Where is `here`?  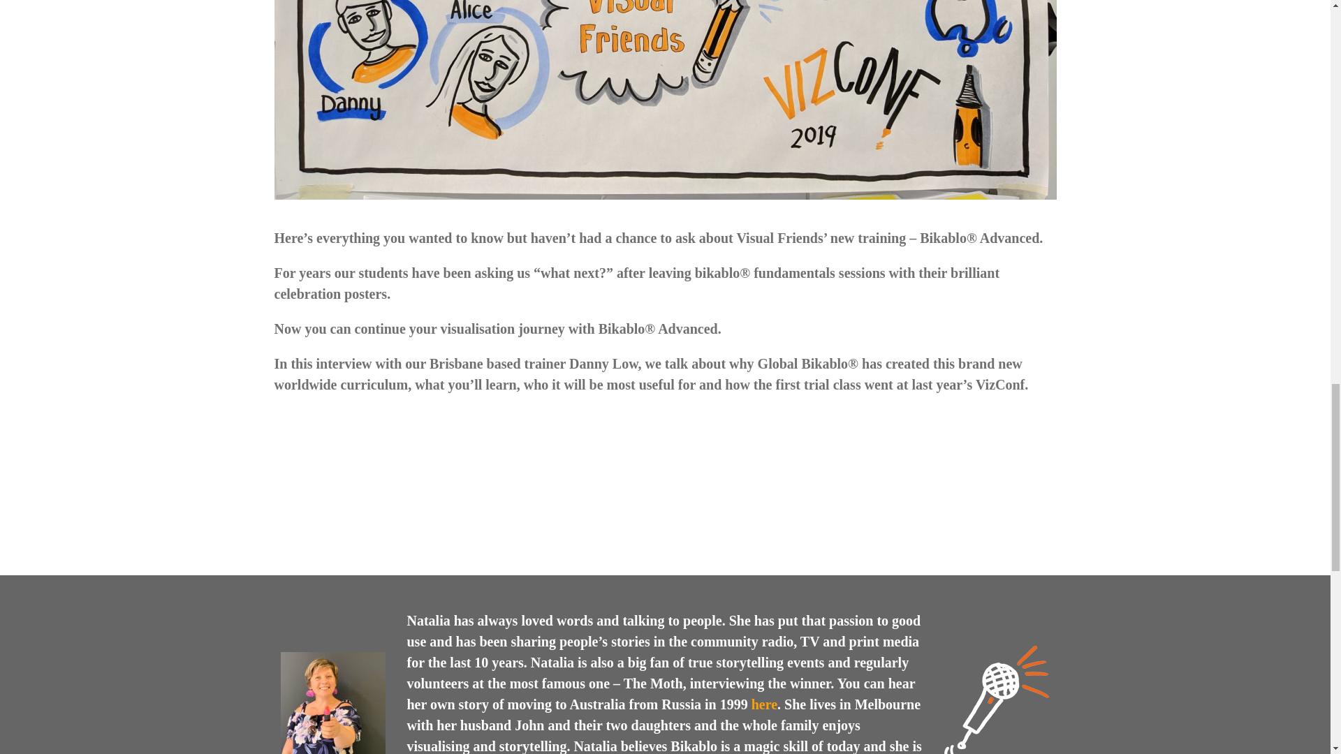 here is located at coordinates (764, 704).